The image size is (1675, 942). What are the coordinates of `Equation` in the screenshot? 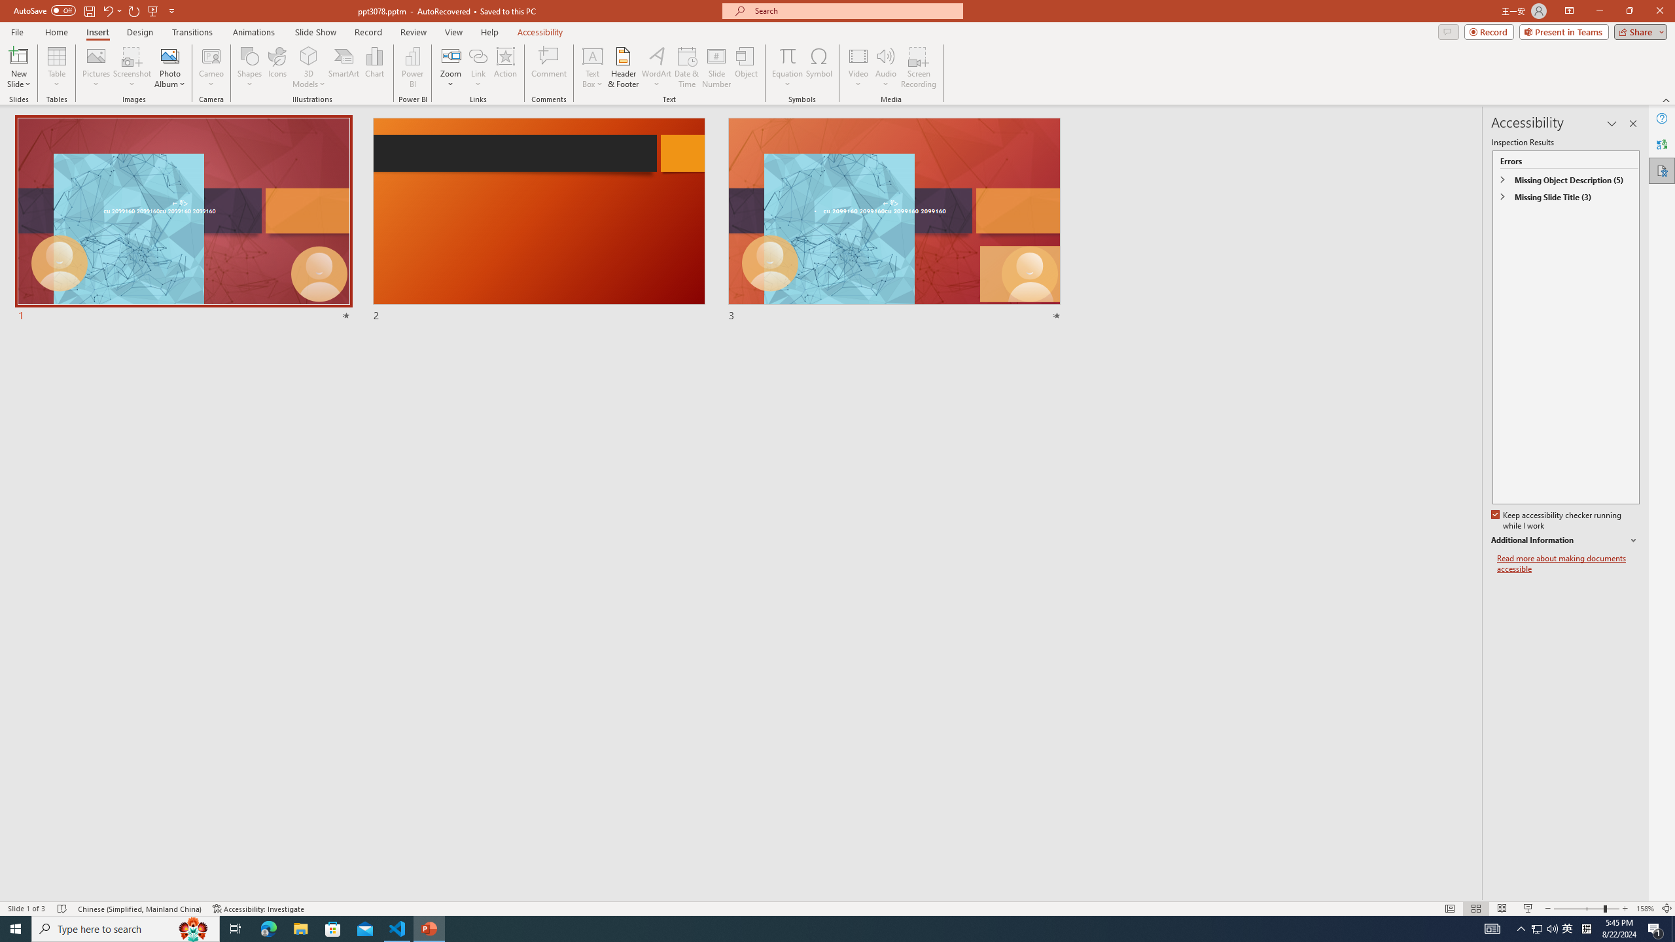 It's located at (786, 67).